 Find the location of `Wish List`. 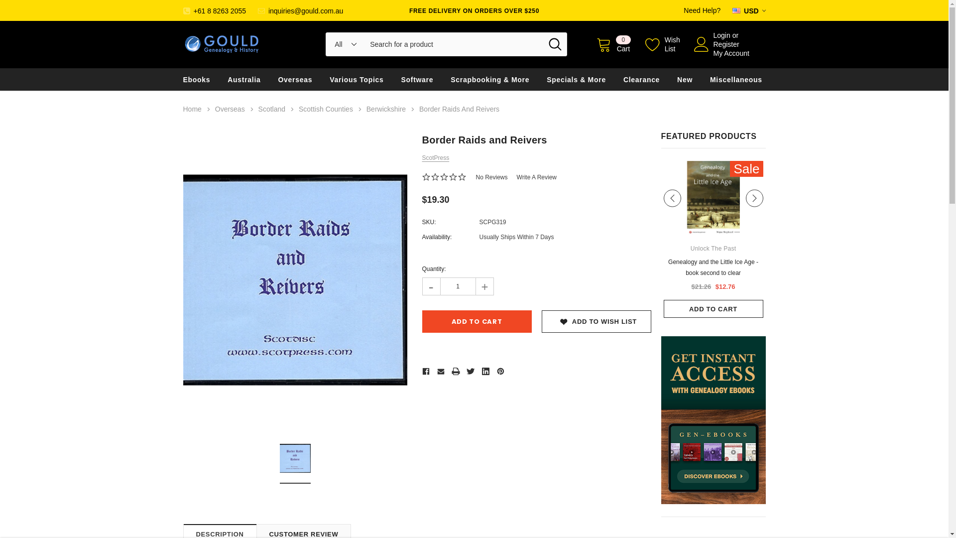

Wish List is located at coordinates (662, 44).